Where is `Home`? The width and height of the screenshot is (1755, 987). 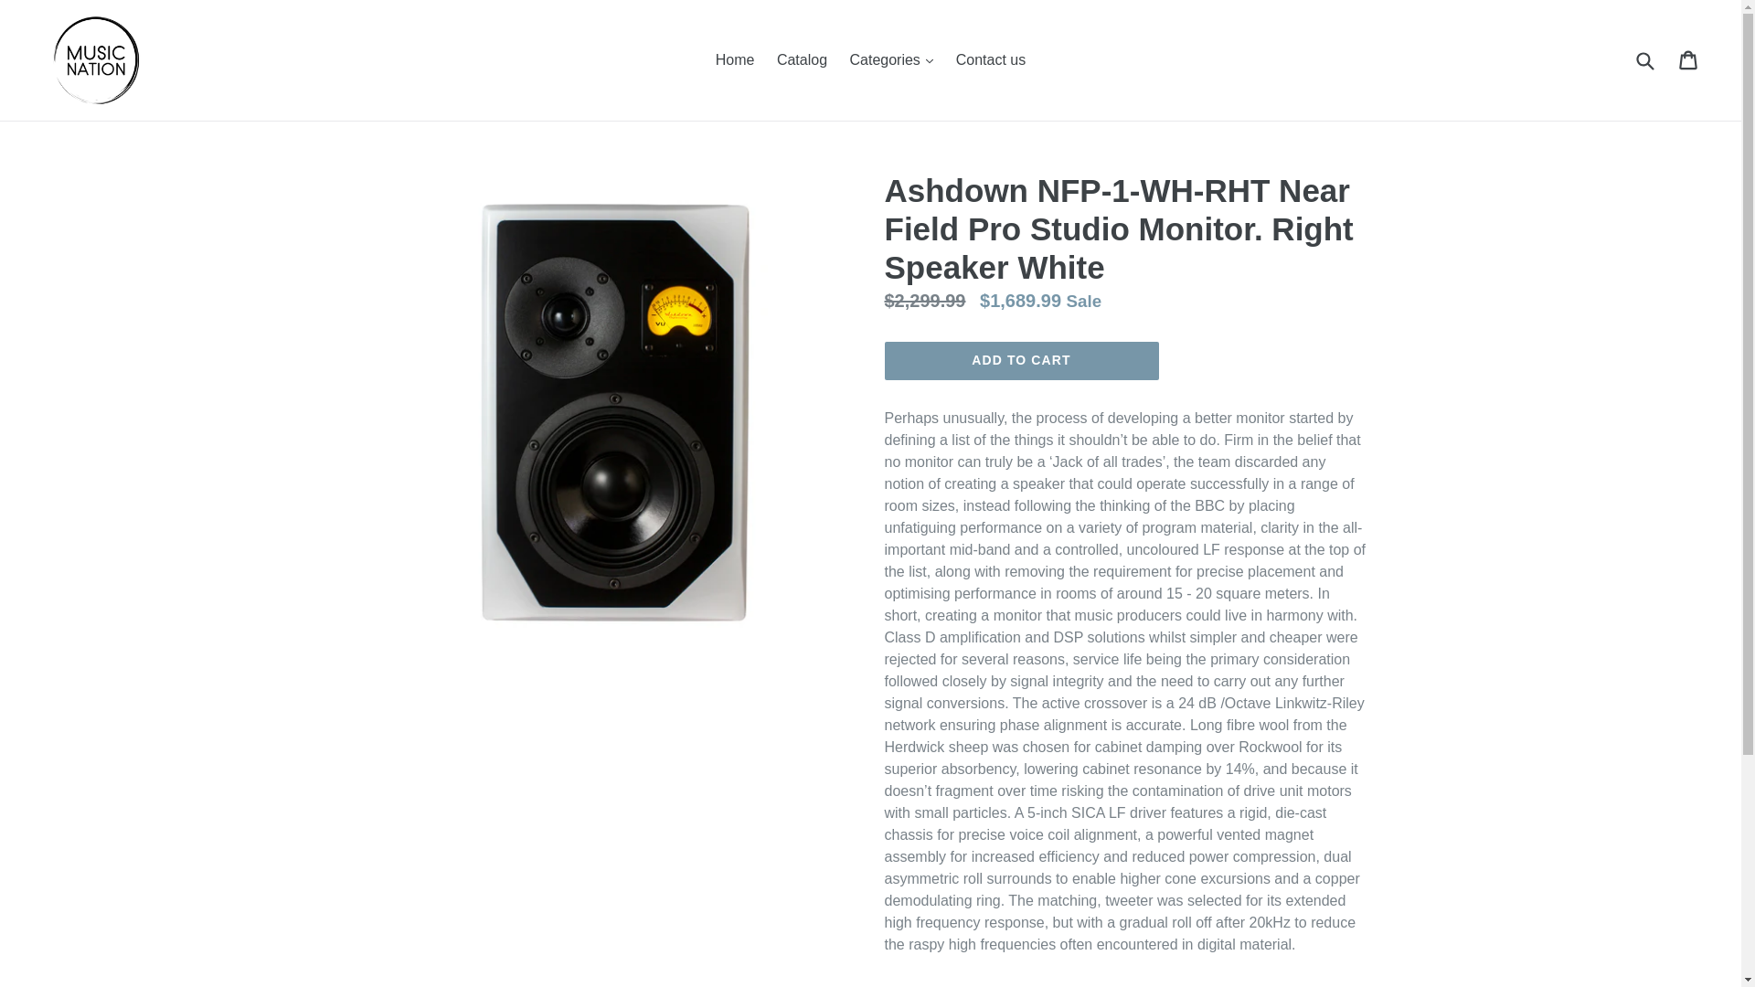
Home is located at coordinates (735, 60).